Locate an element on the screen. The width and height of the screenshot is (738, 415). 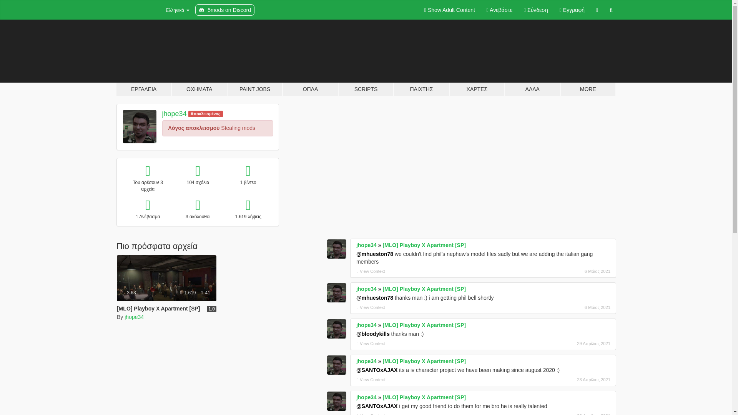
Show Adult Content is located at coordinates (450, 10).